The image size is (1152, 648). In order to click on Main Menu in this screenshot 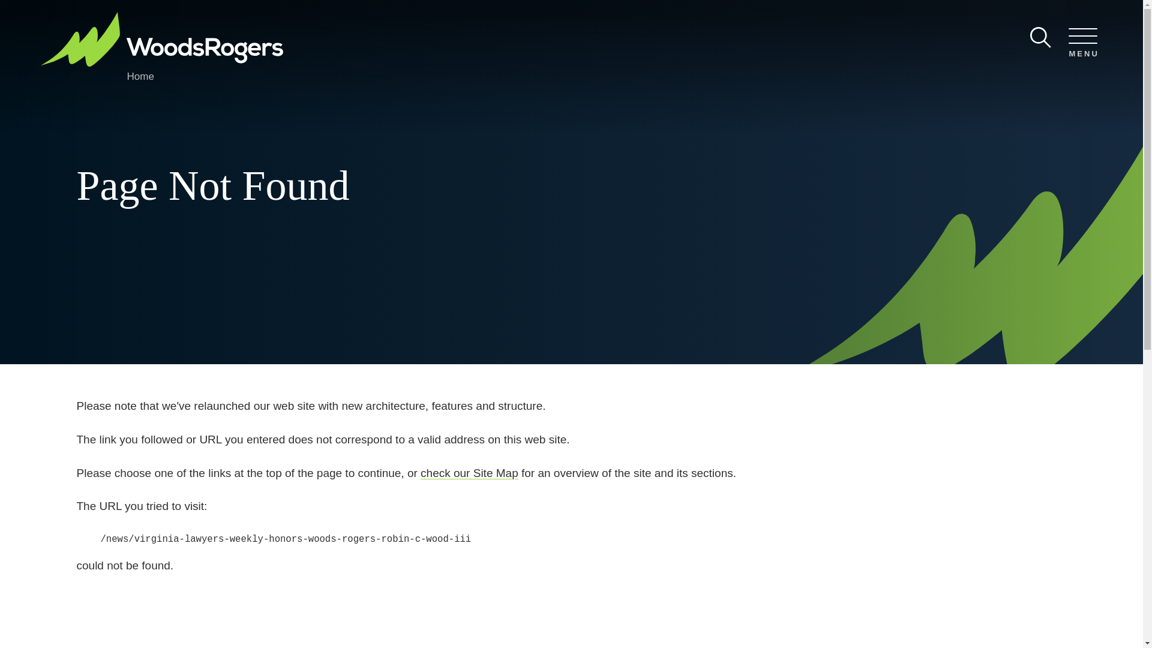, I will do `click(538, 13)`.